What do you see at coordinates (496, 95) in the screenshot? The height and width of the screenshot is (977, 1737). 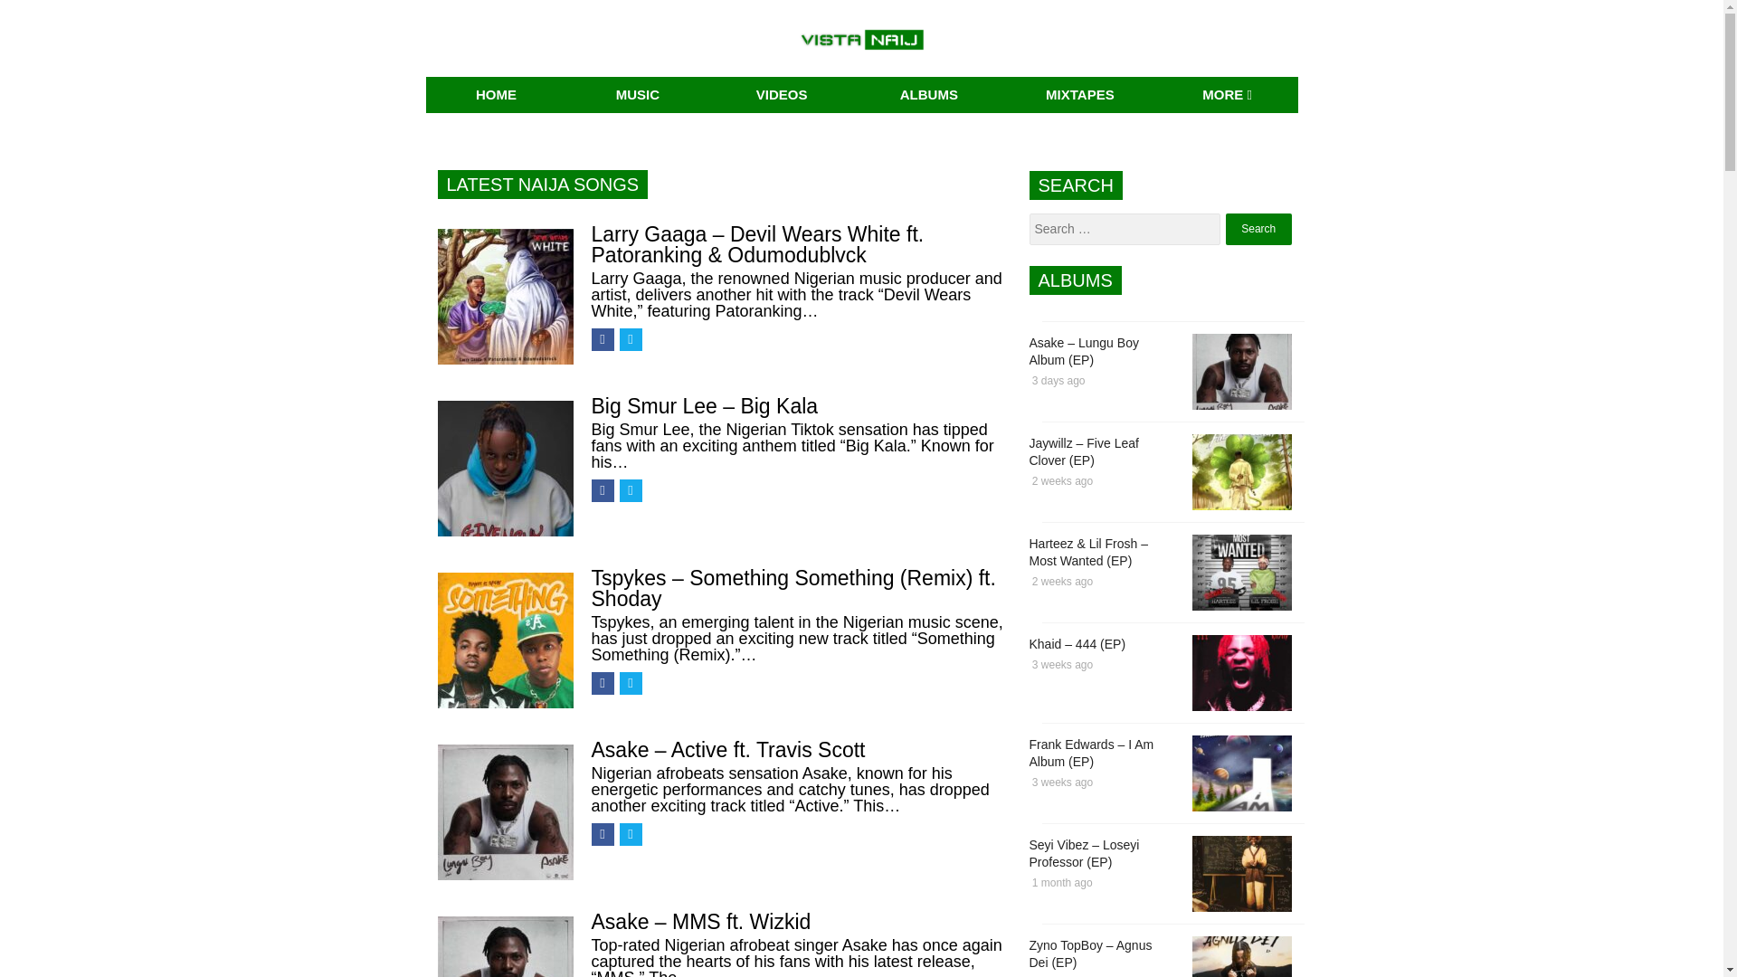 I see `HOME` at bounding box center [496, 95].